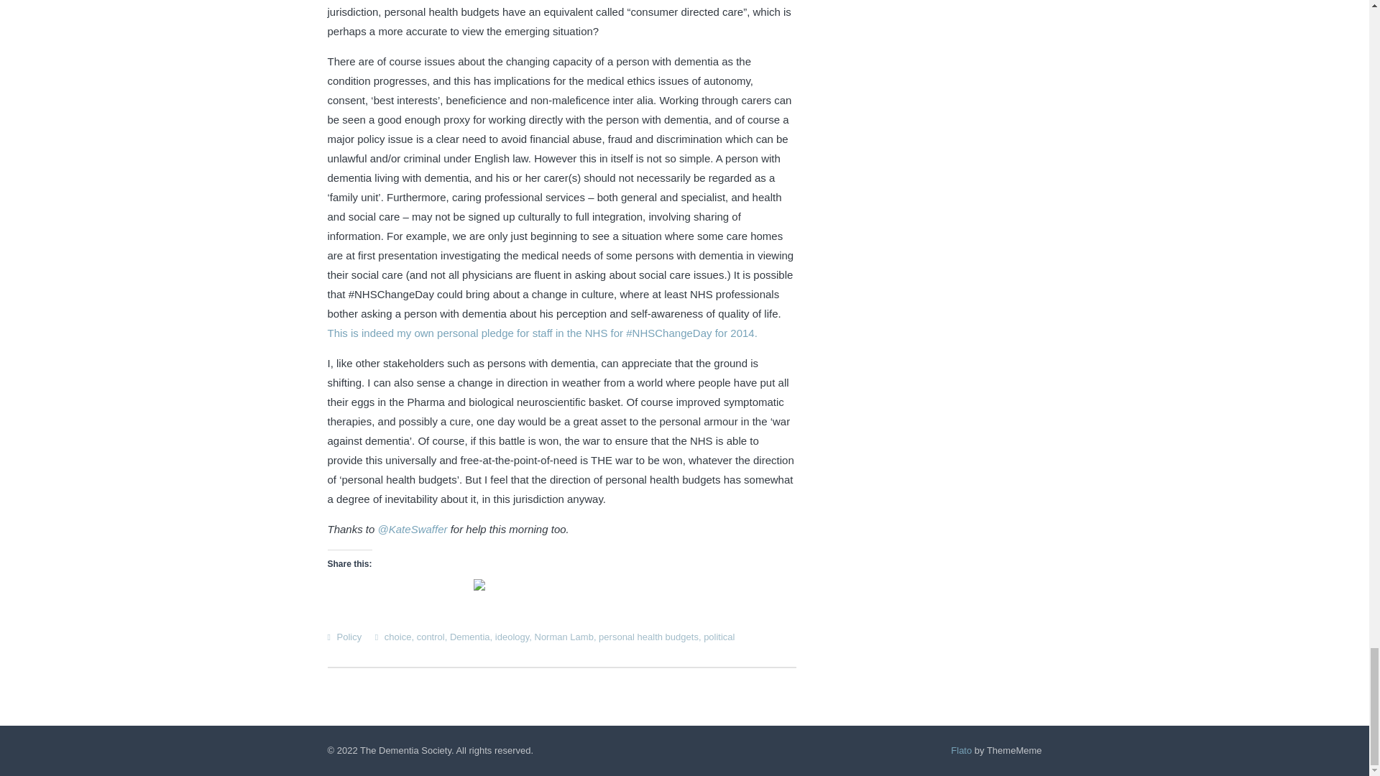 Image resolution: width=1380 pixels, height=776 pixels. I want to click on Policy, so click(349, 637).